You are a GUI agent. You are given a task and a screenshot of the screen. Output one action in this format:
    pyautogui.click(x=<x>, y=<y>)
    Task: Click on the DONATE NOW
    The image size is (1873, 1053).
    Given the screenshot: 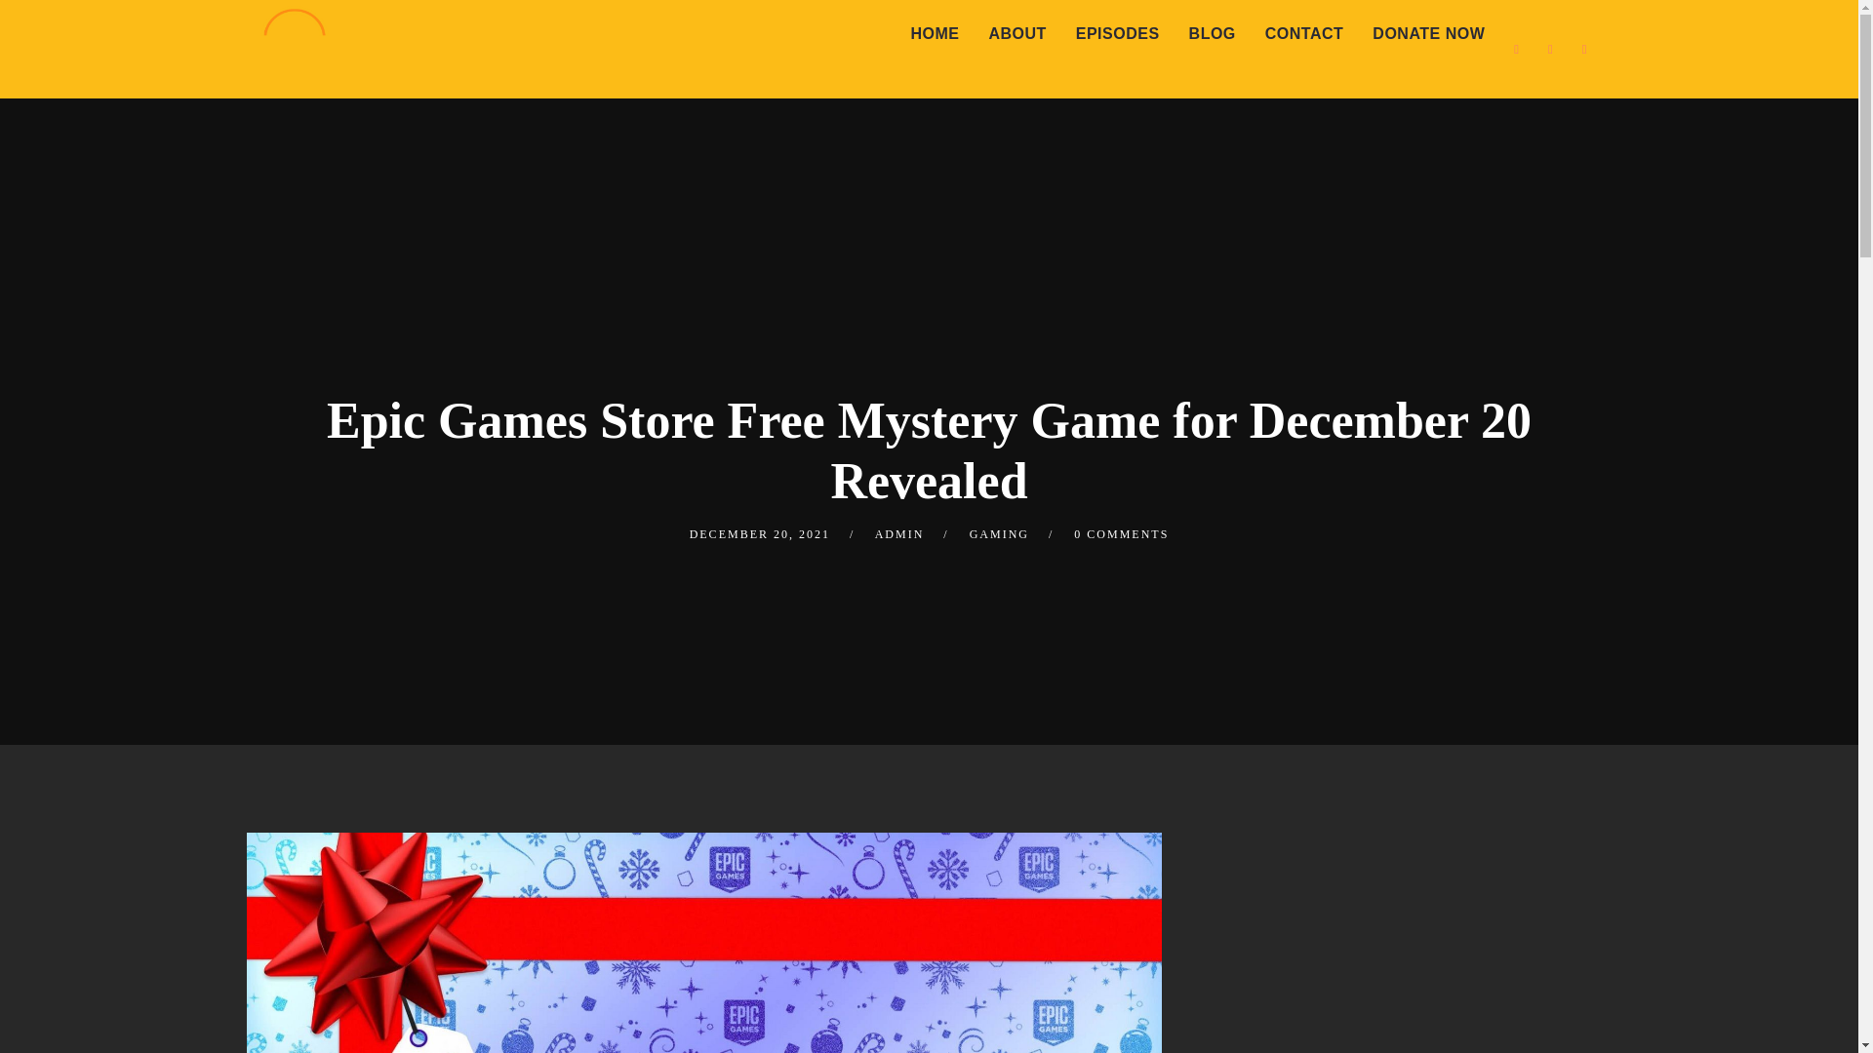 What is the action you would take?
    pyautogui.click(x=1428, y=34)
    